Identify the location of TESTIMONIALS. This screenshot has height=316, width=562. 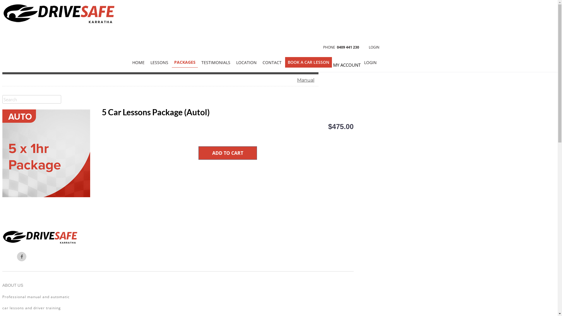
(216, 63).